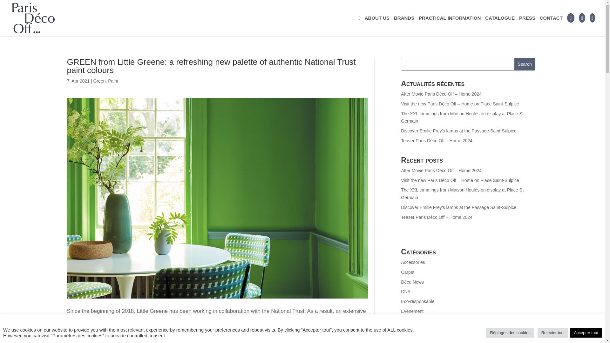 Image resolution: width=610 pixels, height=343 pixels. Describe the element at coordinates (113, 81) in the screenshot. I see `Paint` at that location.